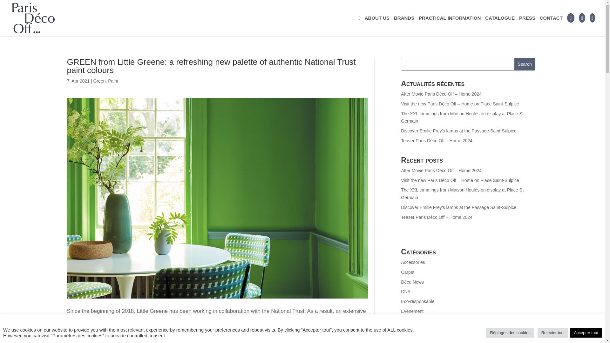 Image resolution: width=610 pixels, height=343 pixels. Describe the element at coordinates (113, 81) in the screenshot. I see `Paint` at that location.